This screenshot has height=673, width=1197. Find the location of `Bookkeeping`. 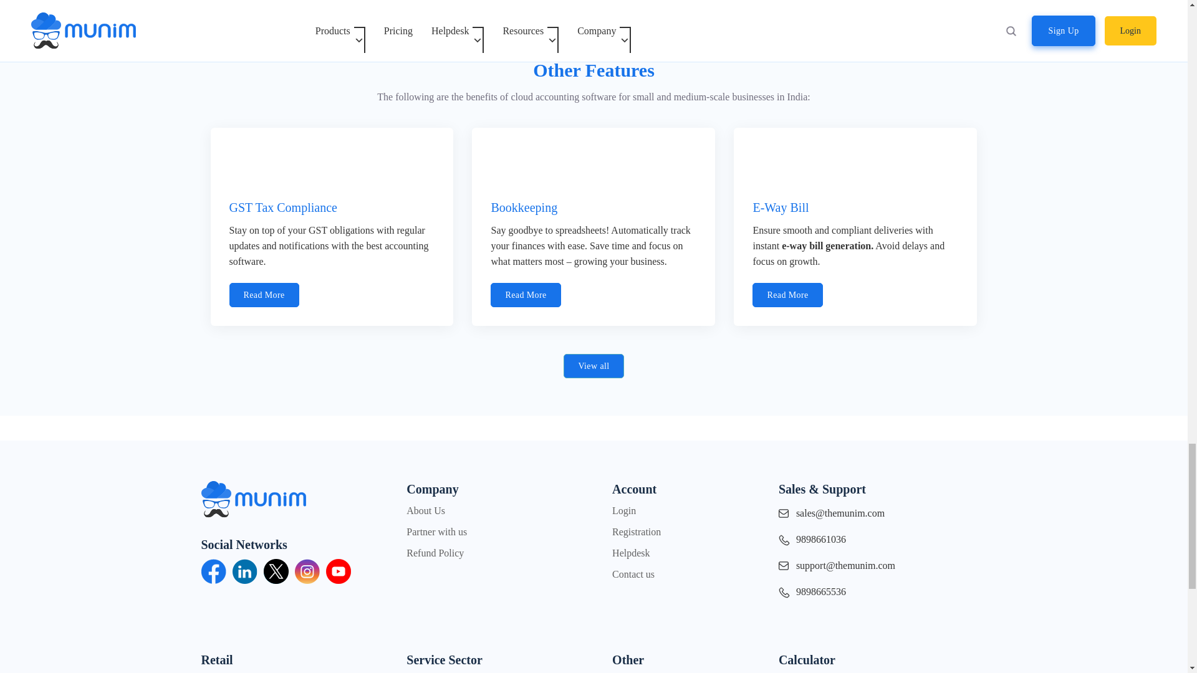

Bookkeeping is located at coordinates (524, 207).